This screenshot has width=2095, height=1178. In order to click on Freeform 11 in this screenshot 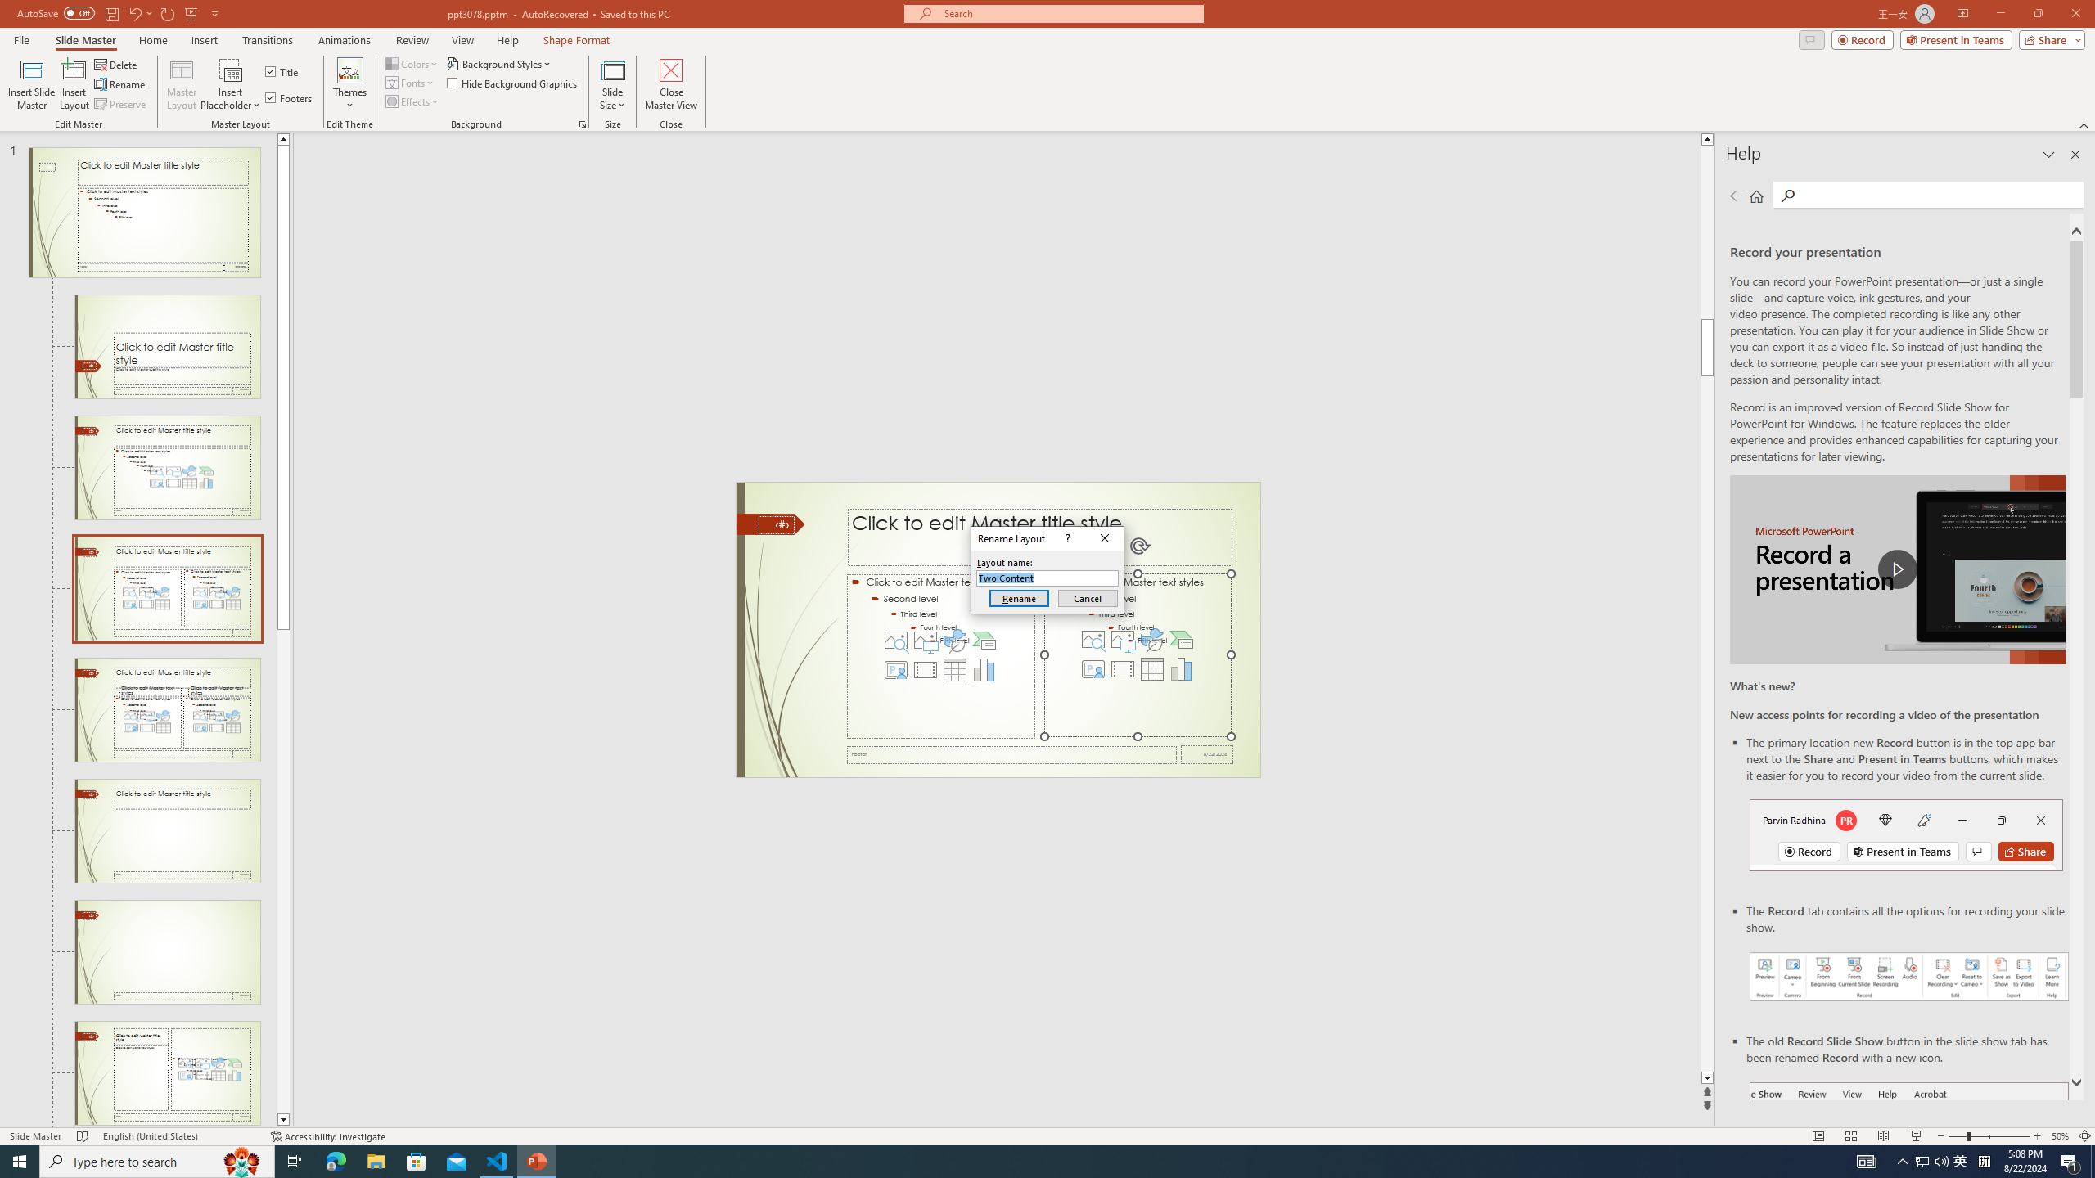, I will do `click(771, 524)`.